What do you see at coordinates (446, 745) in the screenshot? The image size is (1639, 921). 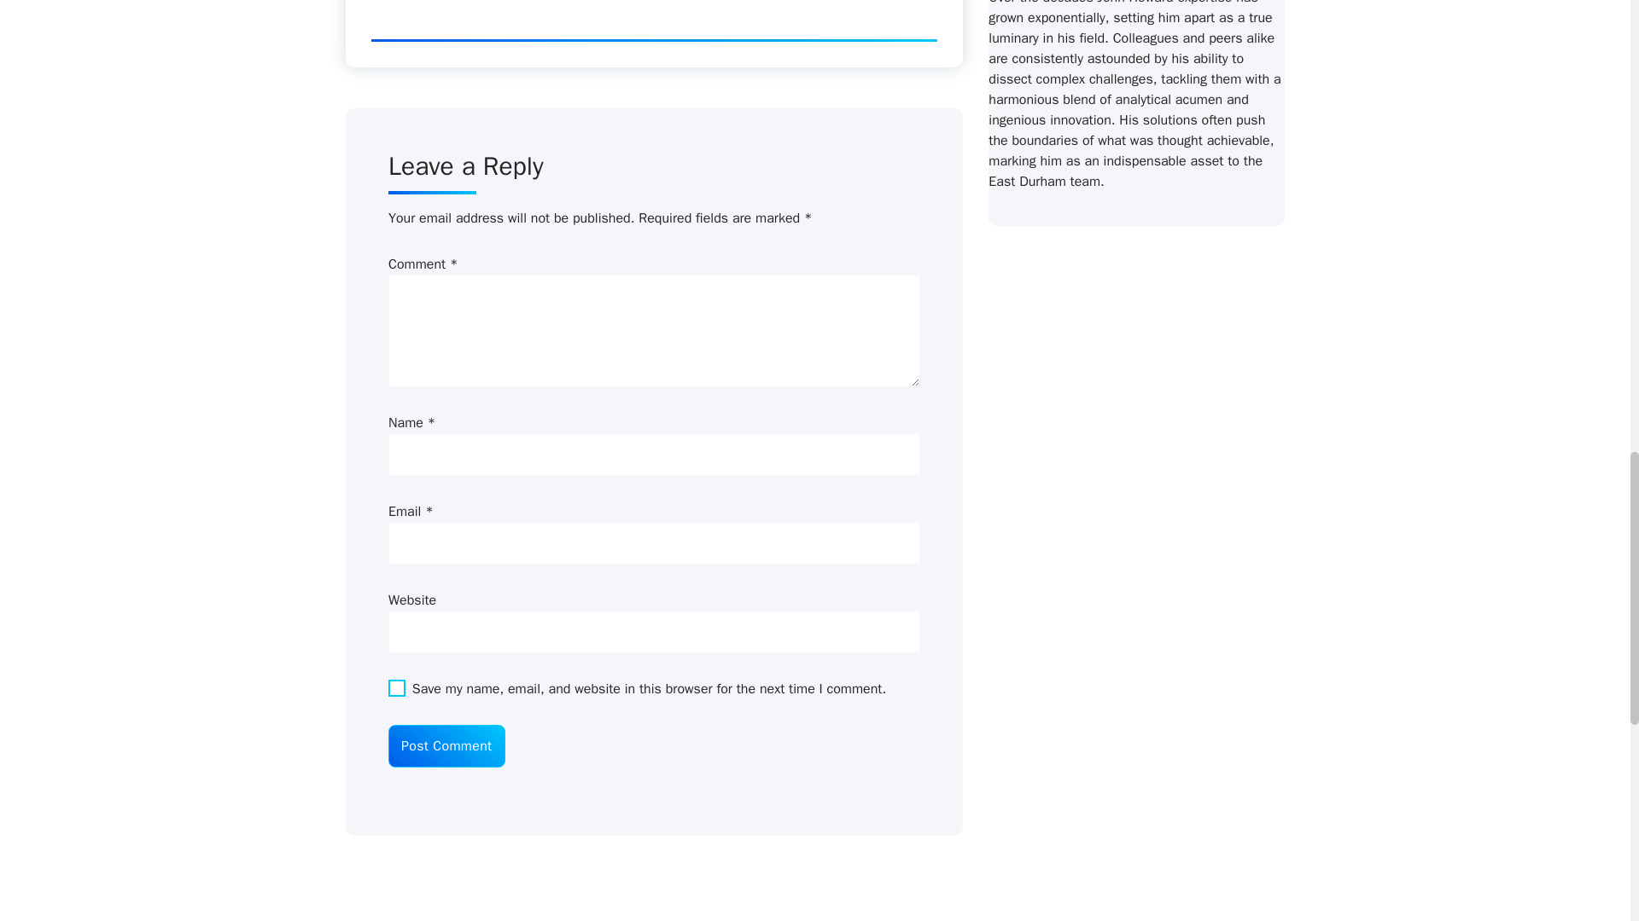 I see `Post Comment` at bounding box center [446, 745].